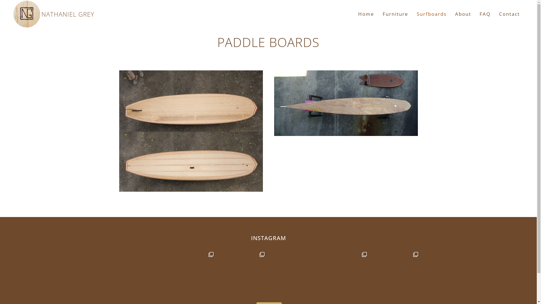 Image resolution: width=541 pixels, height=304 pixels. Describe the element at coordinates (432, 14) in the screenshot. I see `Surfboards` at that location.